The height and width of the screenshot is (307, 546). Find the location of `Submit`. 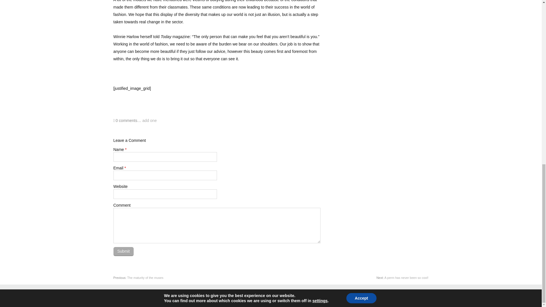

Submit is located at coordinates (123, 251).